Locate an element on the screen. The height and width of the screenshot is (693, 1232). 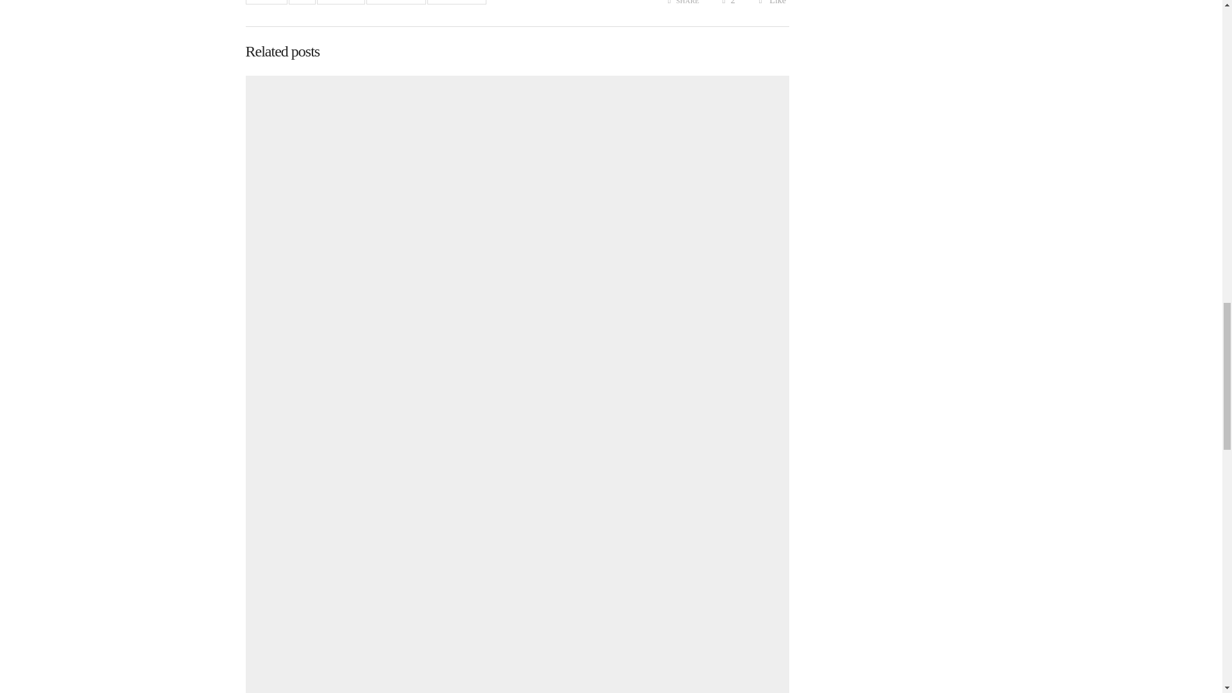
egg is located at coordinates (302, 2).